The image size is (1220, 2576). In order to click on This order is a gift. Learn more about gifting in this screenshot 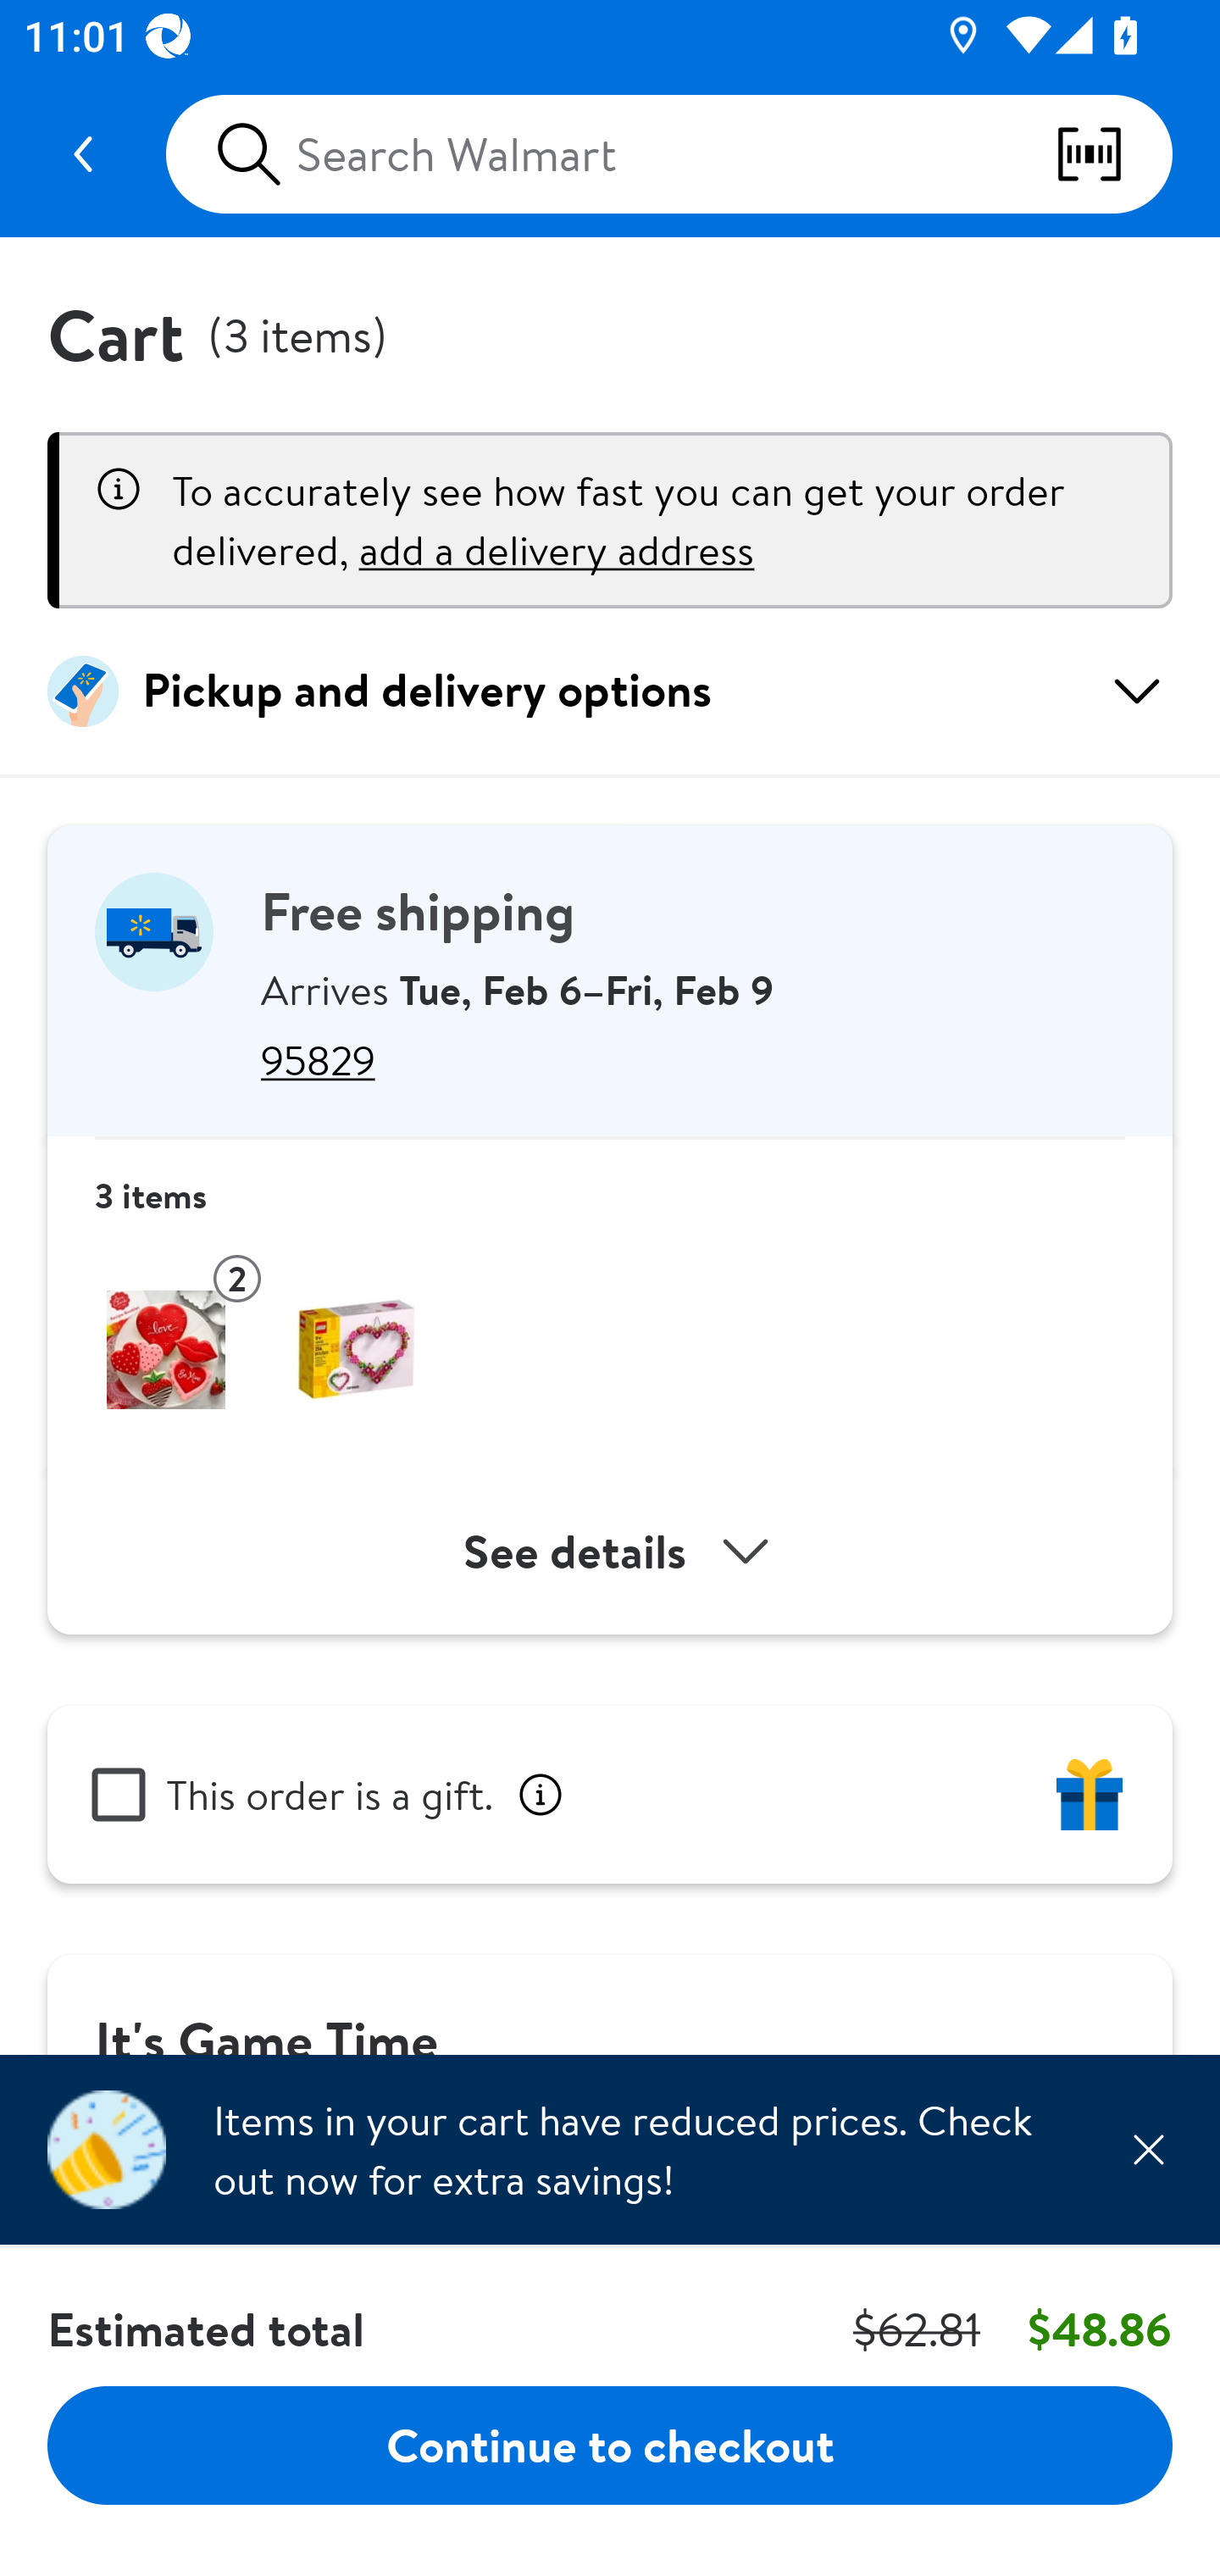, I will do `click(610, 1794)`.